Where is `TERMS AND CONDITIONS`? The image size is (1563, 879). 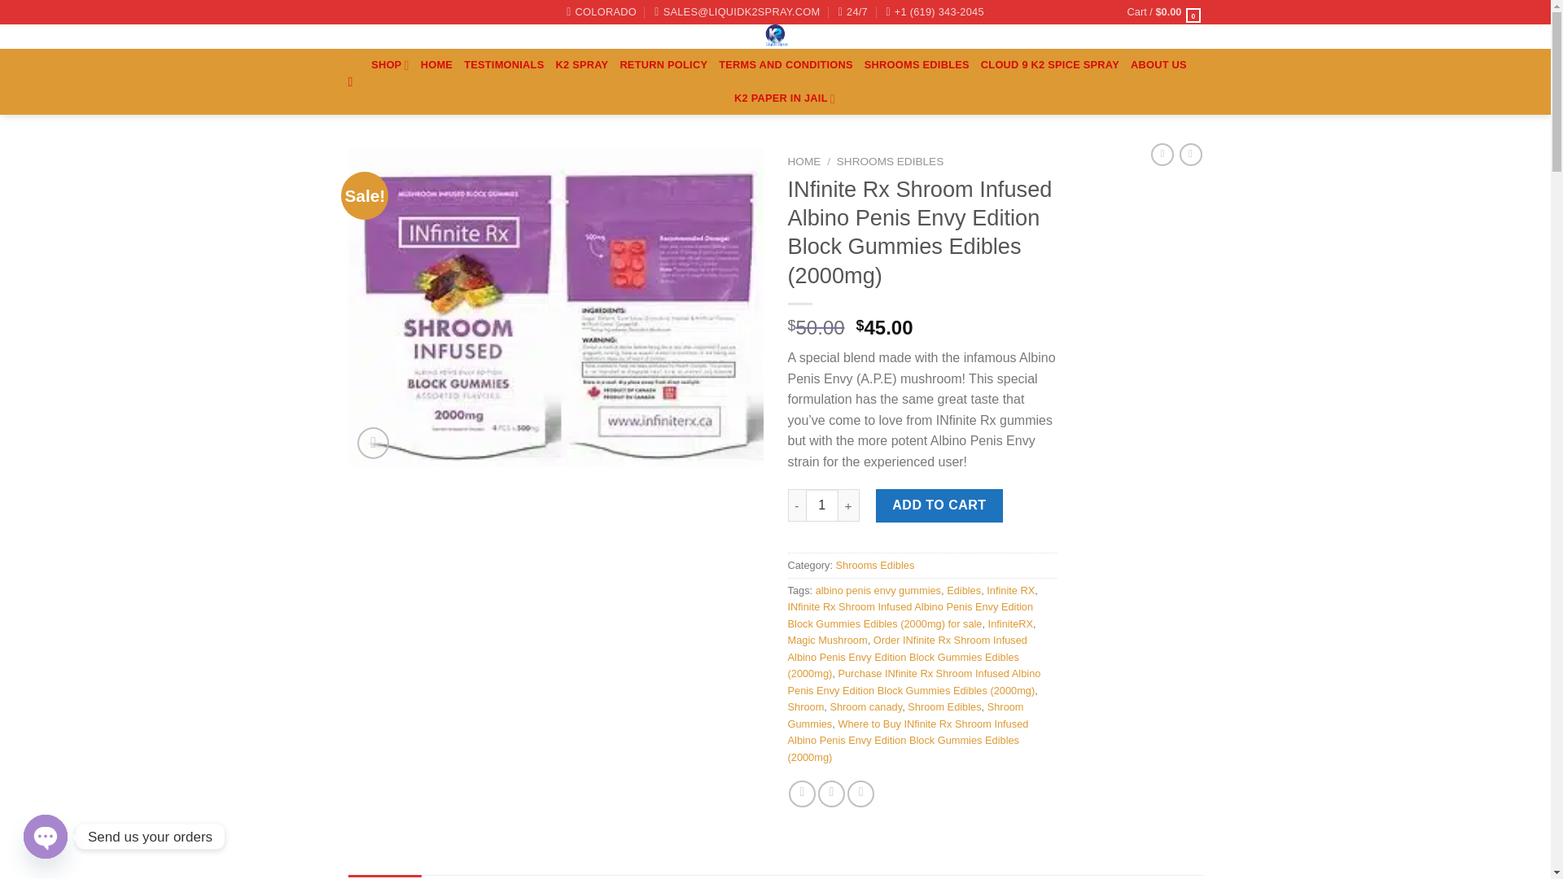
TERMS AND CONDITIONS is located at coordinates (786, 65).